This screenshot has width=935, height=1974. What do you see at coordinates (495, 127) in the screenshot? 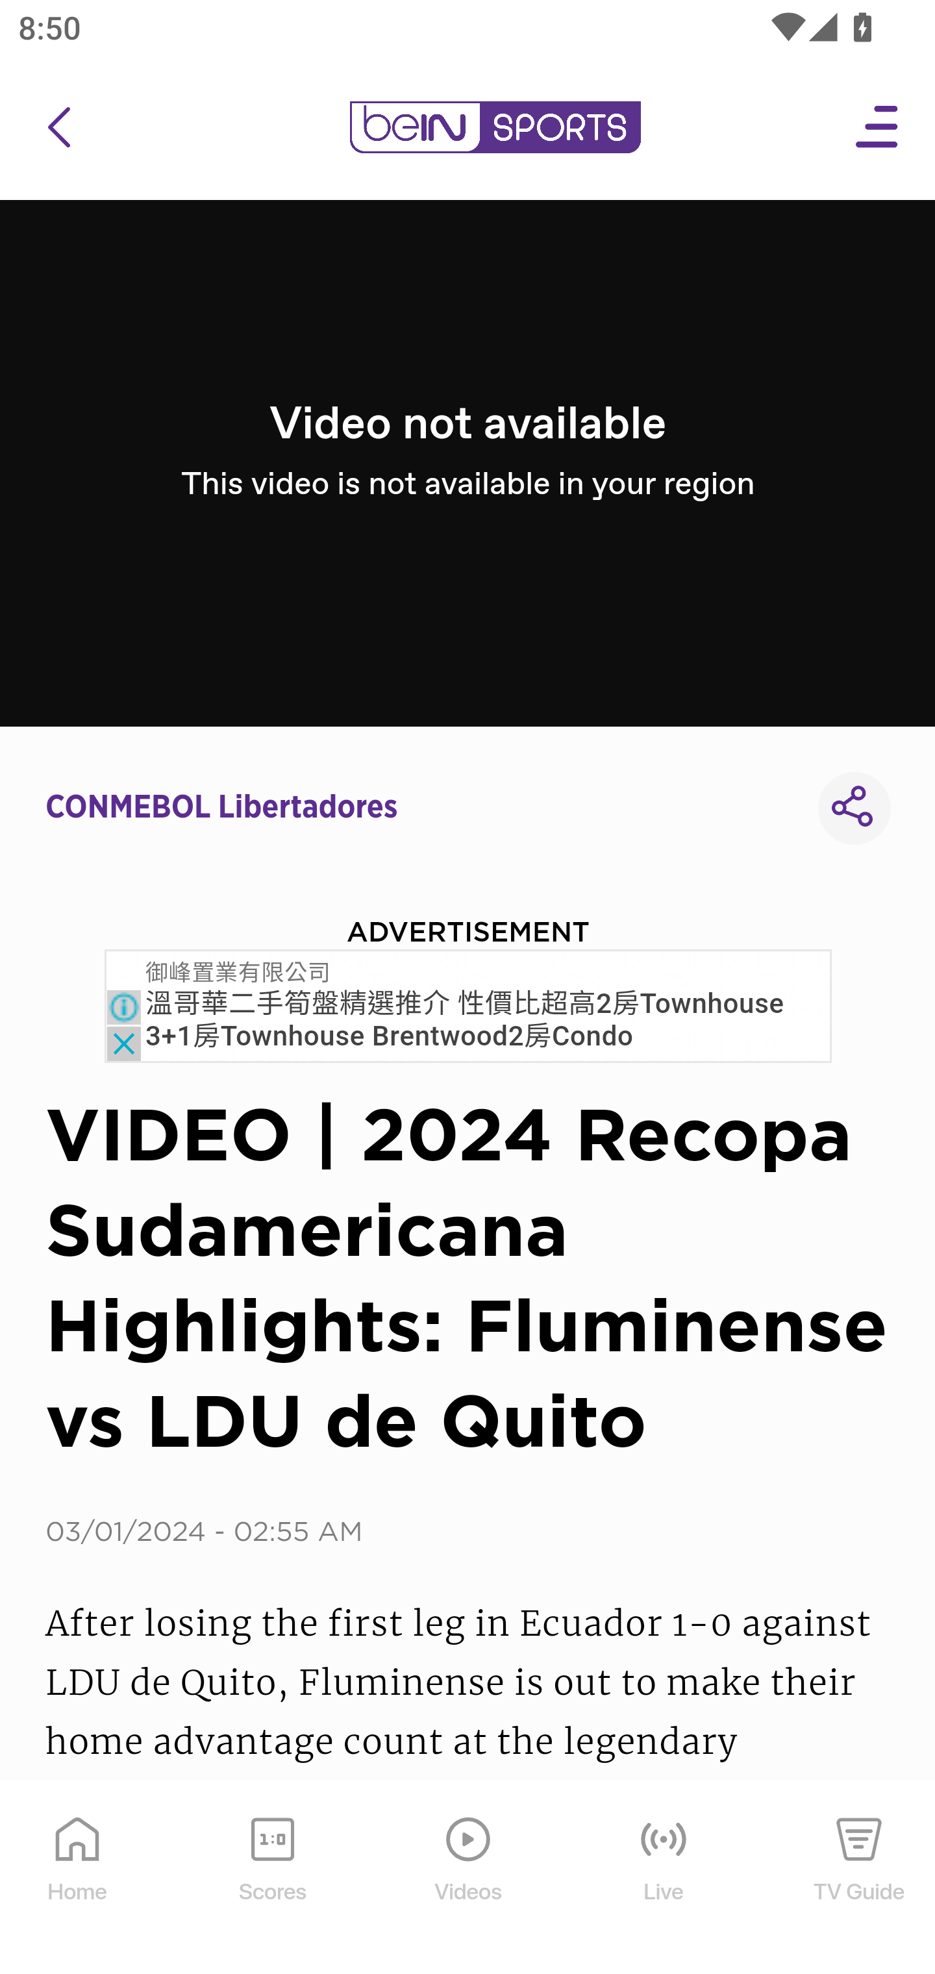
I see `en-us?platform=mobile_android bein logo` at bounding box center [495, 127].